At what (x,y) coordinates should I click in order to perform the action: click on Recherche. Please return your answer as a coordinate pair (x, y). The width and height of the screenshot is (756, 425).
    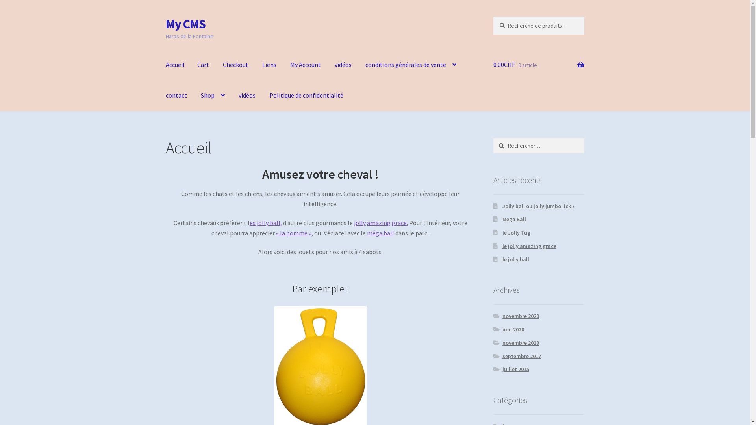
    Looking at the image, I should click on (493, 17).